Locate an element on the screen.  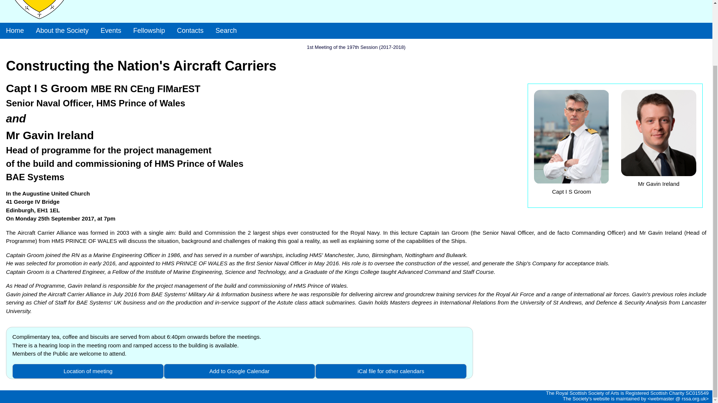
Fellowship is located at coordinates (149, 31).